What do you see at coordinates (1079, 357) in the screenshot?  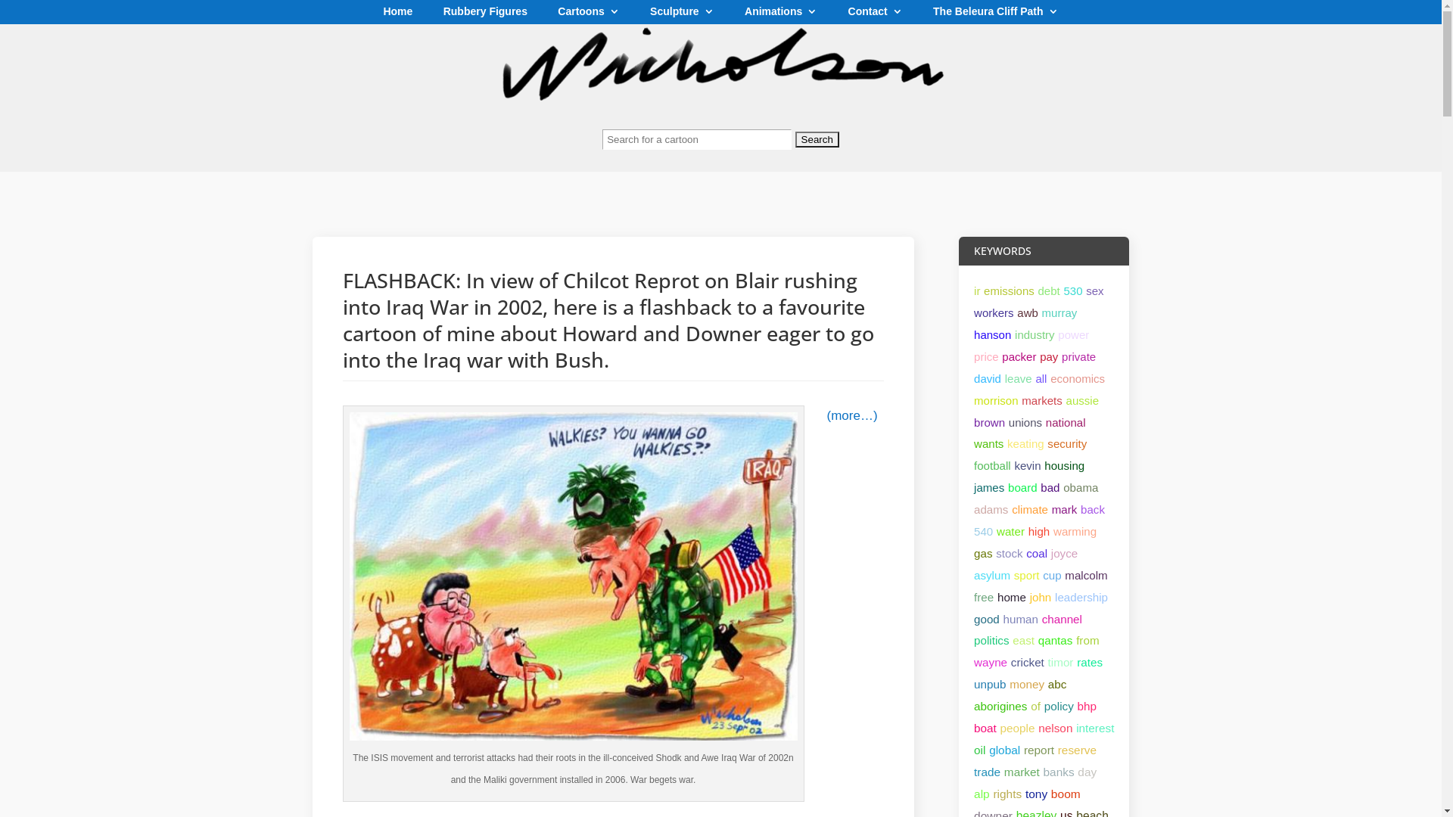 I see `private` at bounding box center [1079, 357].